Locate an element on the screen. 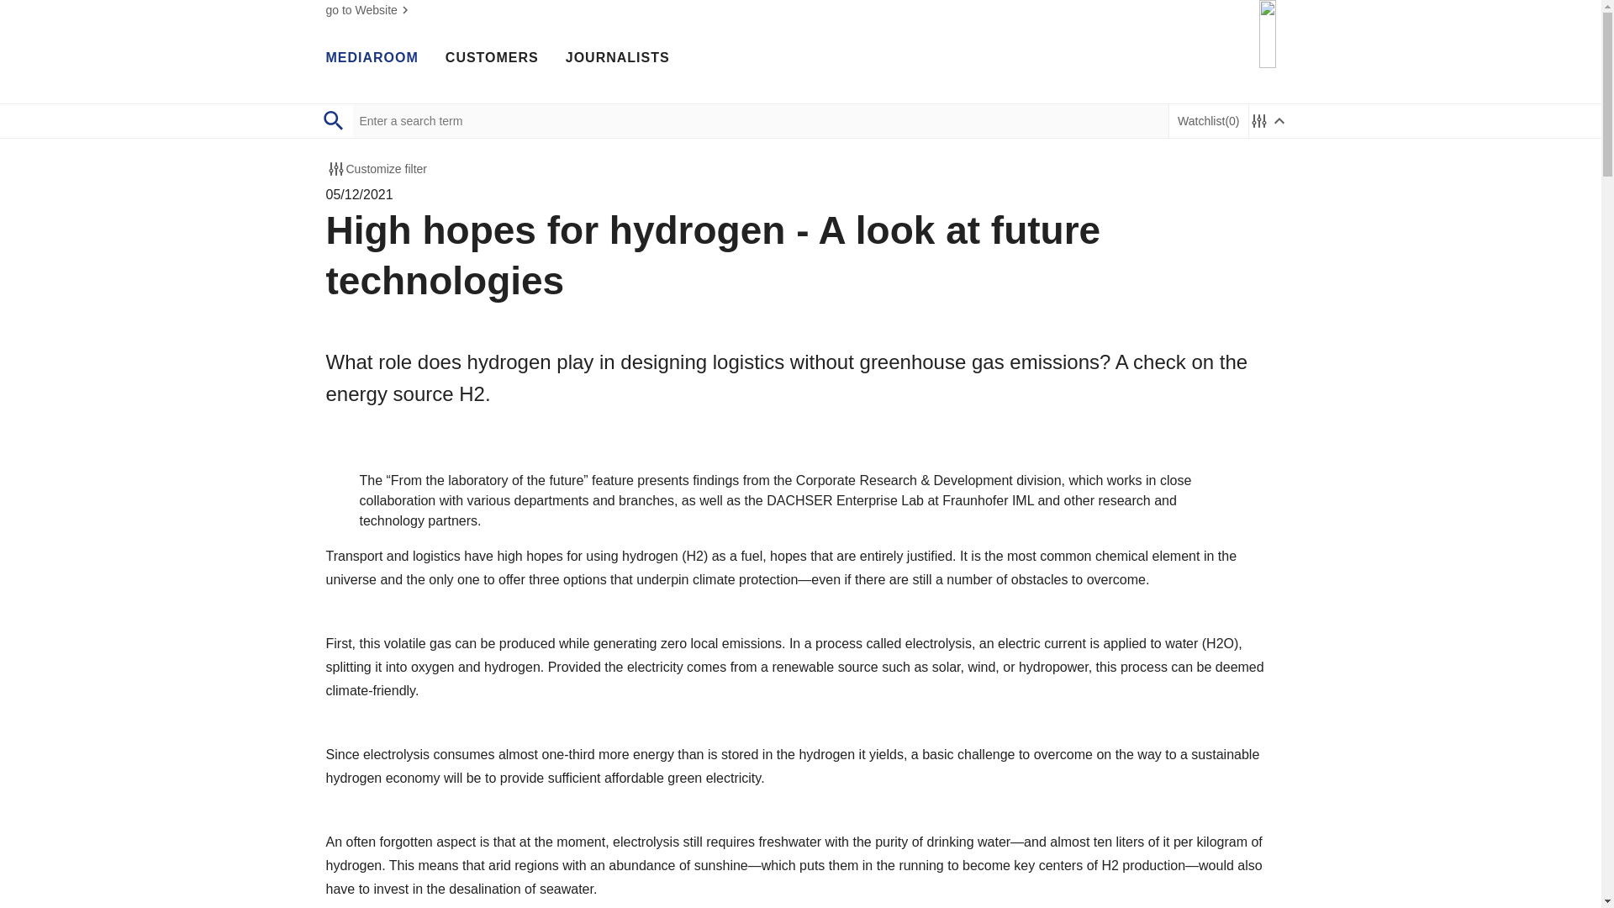 The image size is (1614, 908). go to Website is located at coordinates (369, 10).